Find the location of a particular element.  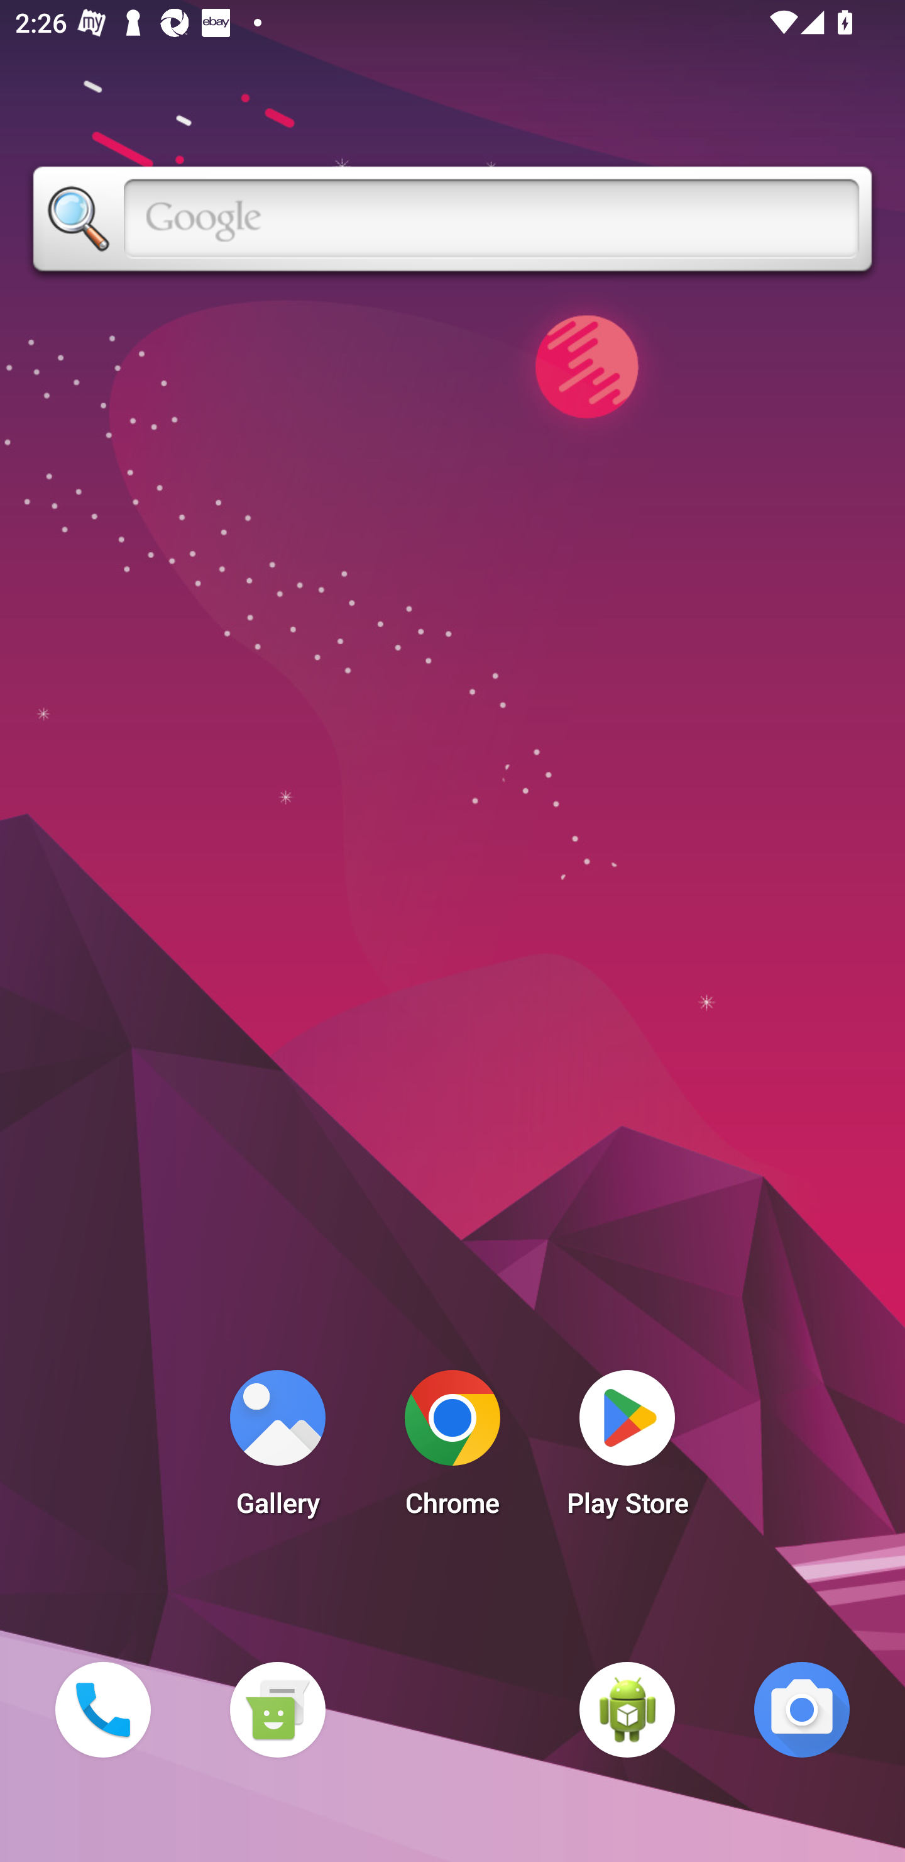

WebView Browser Tester is located at coordinates (627, 1709).